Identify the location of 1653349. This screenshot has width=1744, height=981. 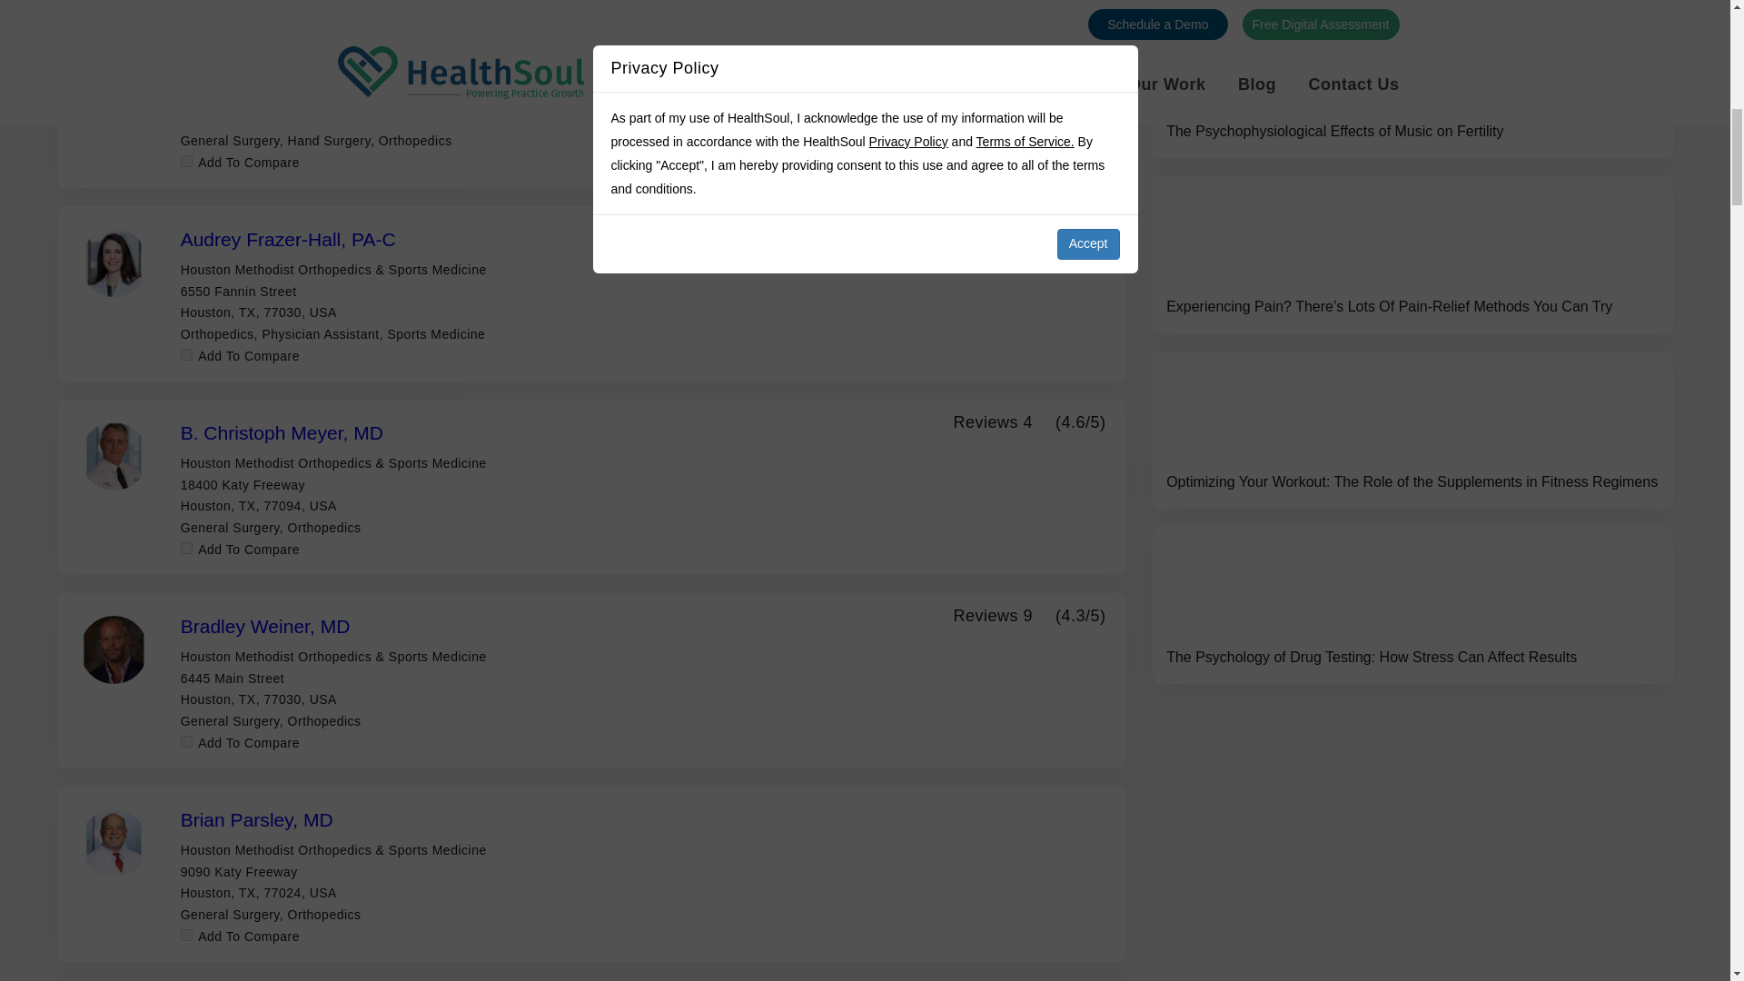
(186, 549).